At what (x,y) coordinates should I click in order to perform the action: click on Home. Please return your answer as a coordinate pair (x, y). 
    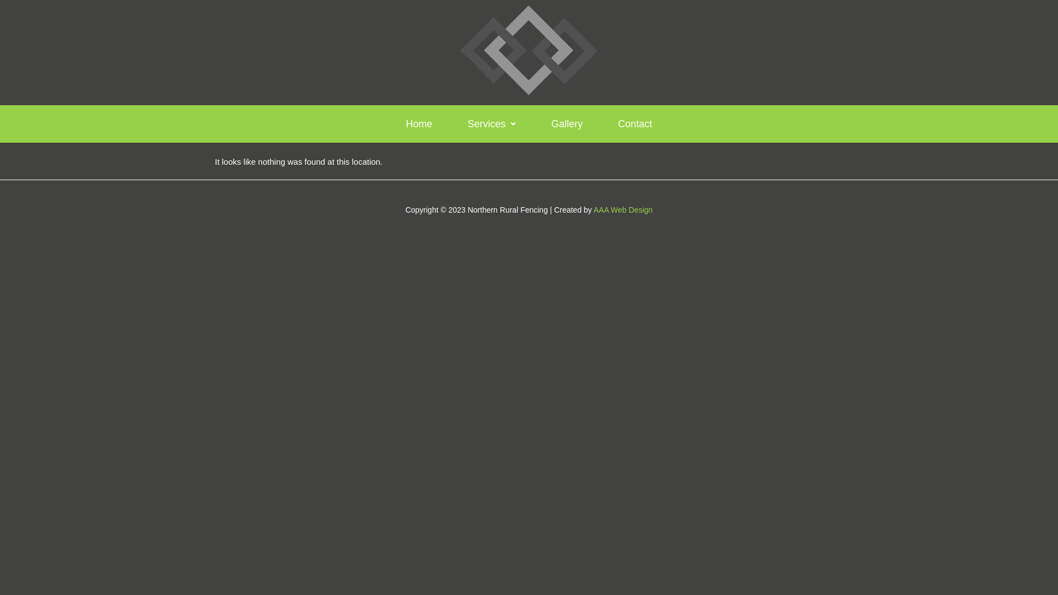
    Looking at the image, I should click on (419, 123).